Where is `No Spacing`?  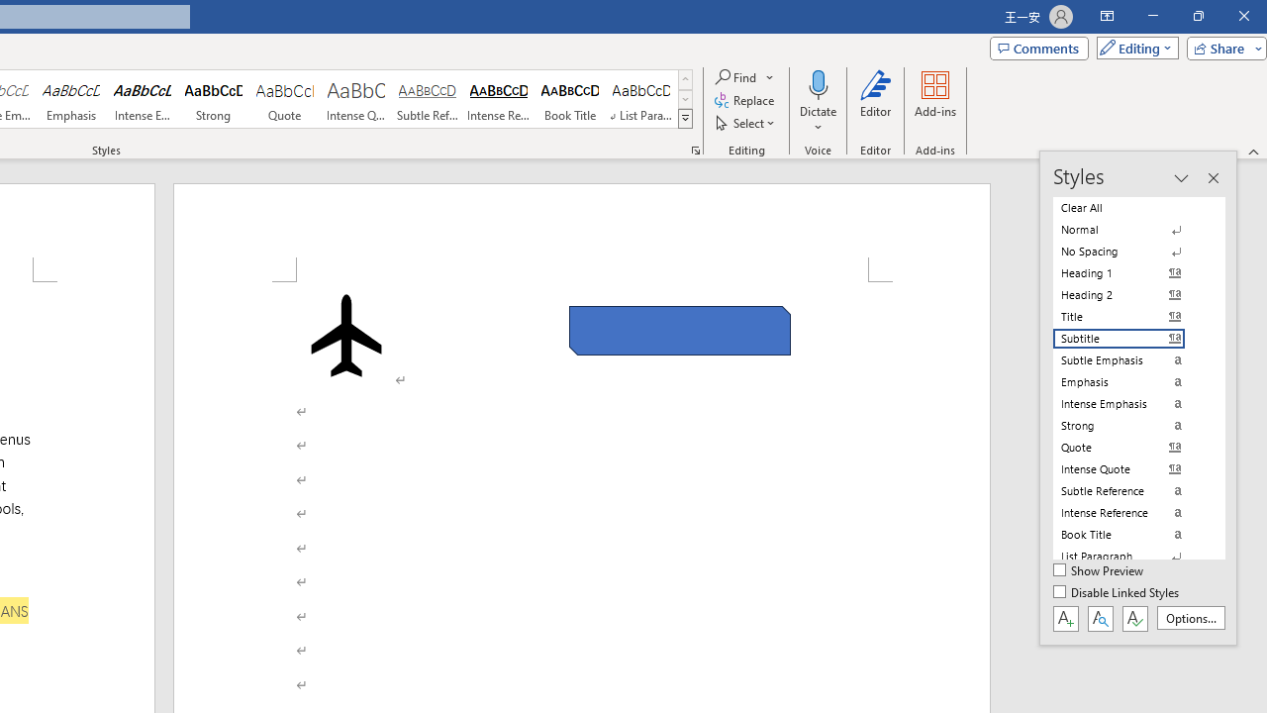
No Spacing is located at coordinates (1130, 252).